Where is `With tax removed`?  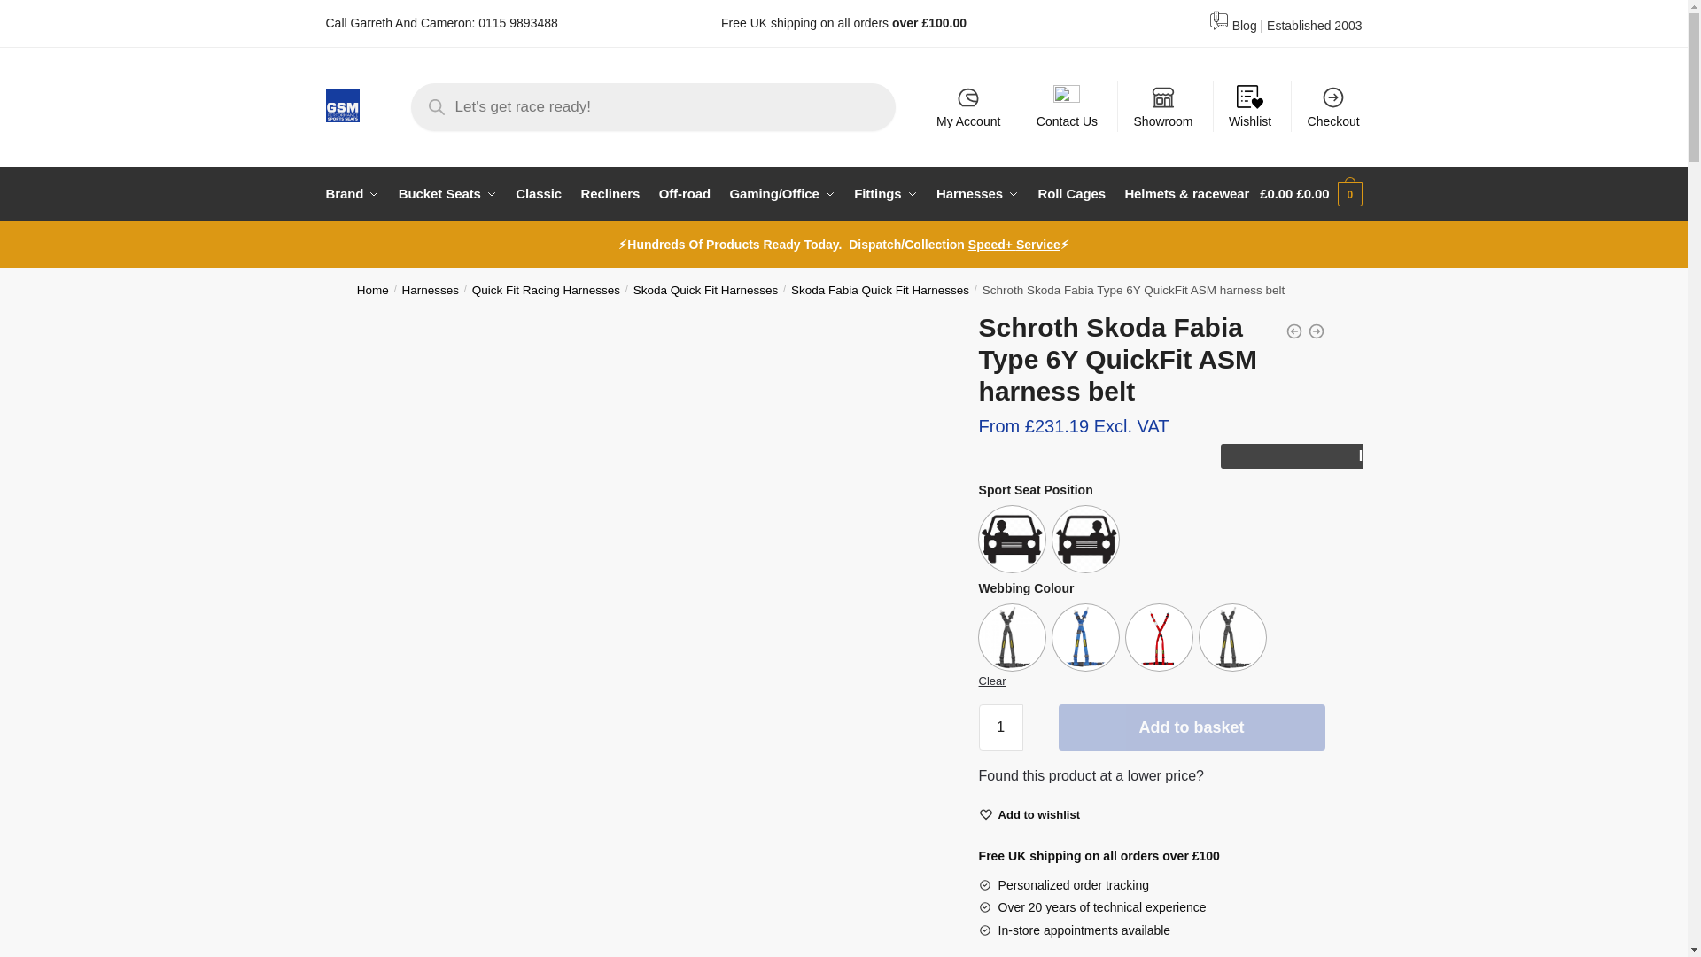
With tax removed is located at coordinates (1312, 193).